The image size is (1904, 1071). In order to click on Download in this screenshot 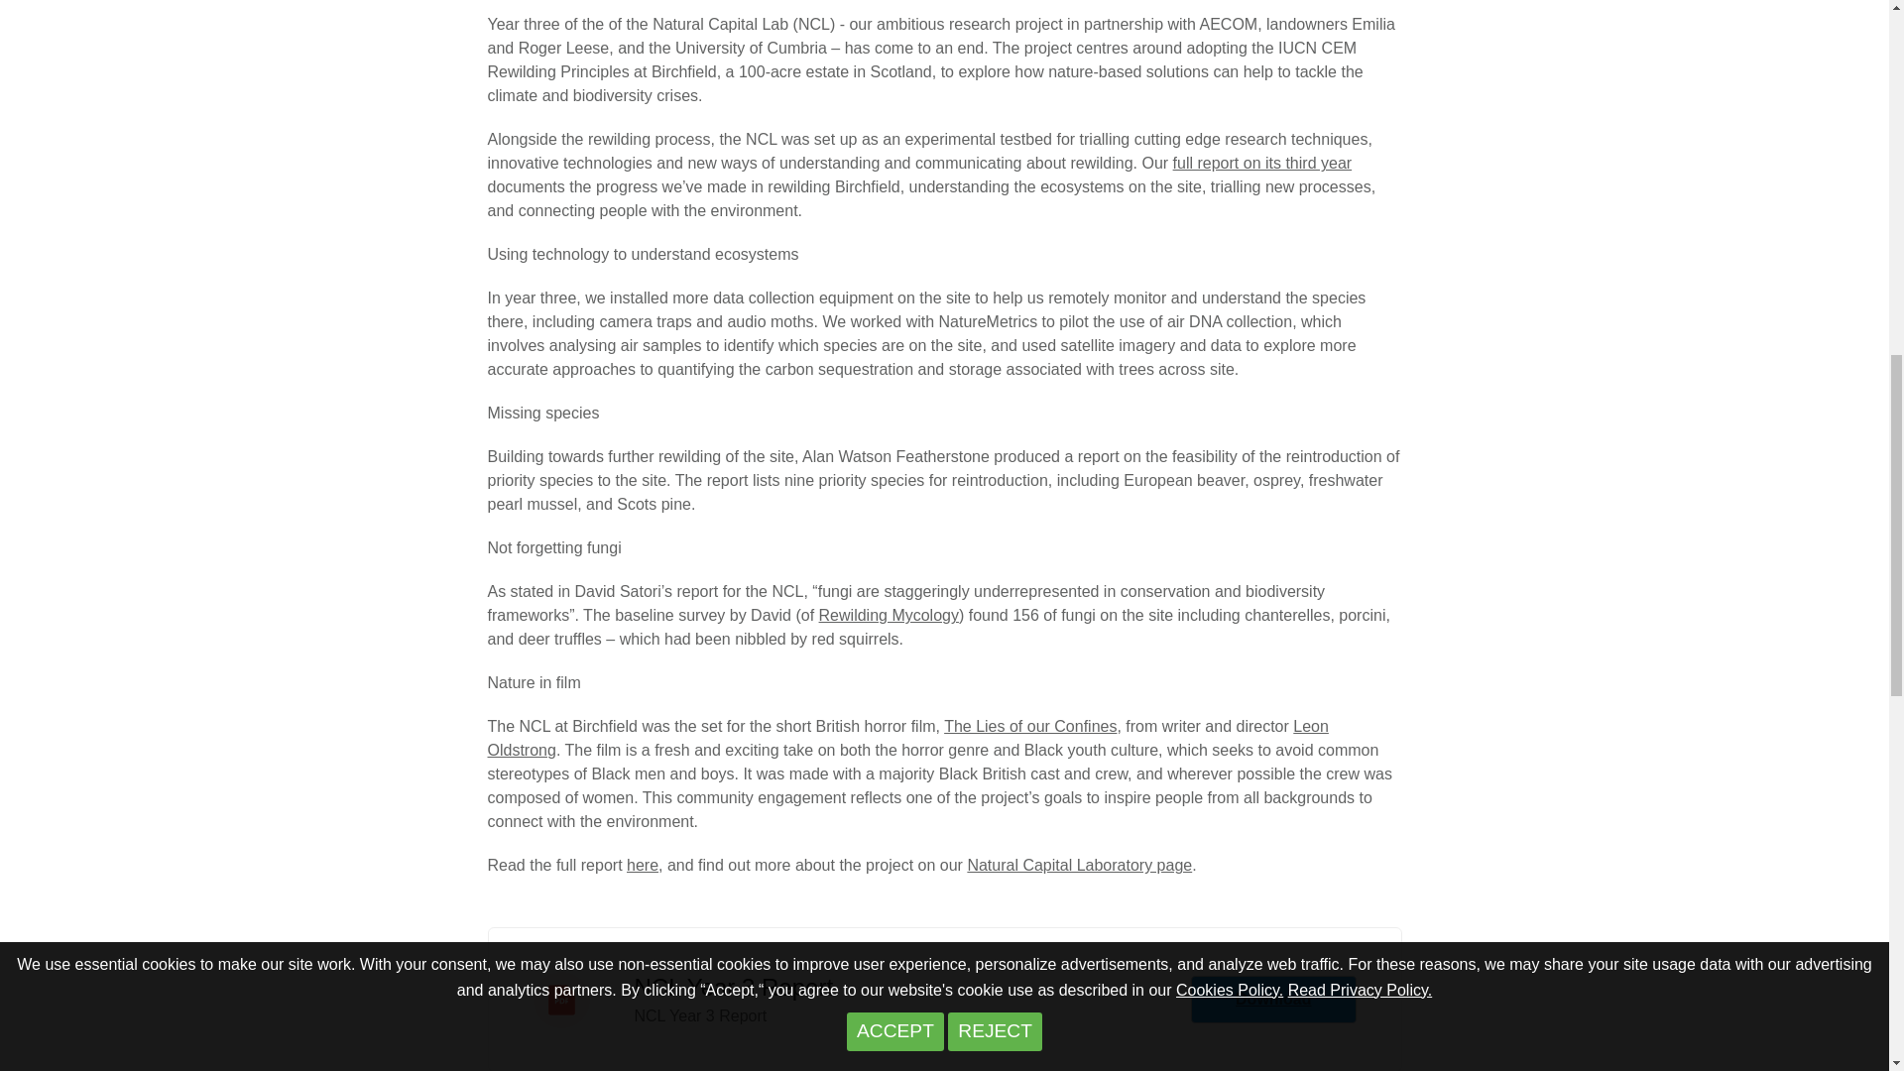, I will do `click(1273, 1000)`.